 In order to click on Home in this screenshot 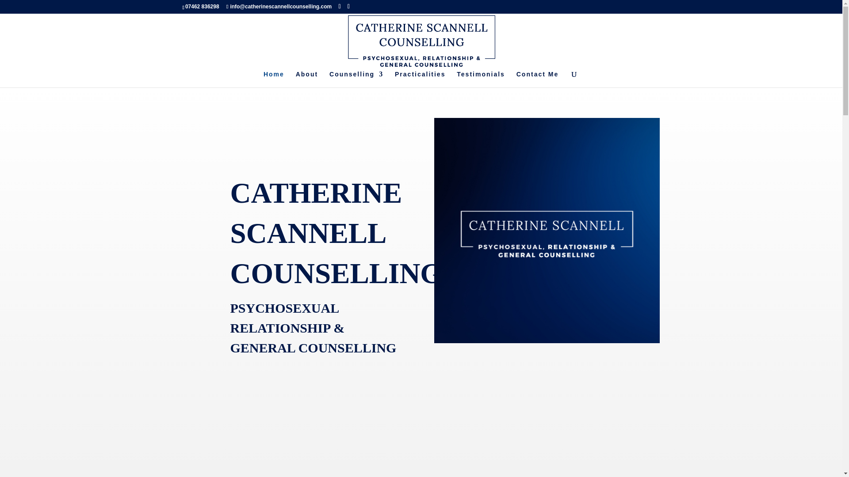, I will do `click(274, 79)`.